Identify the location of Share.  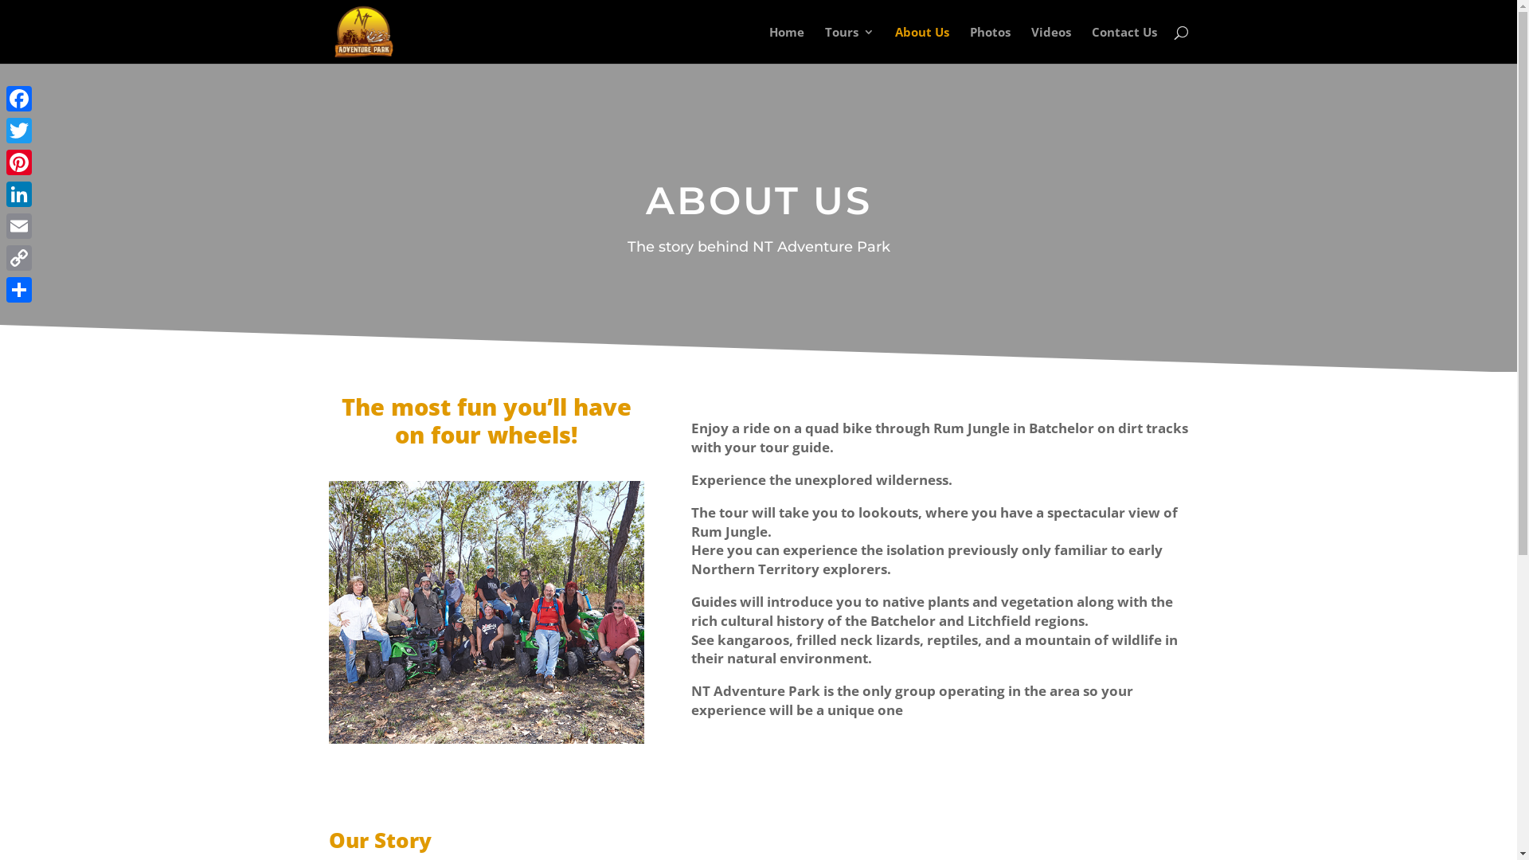
(19, 290).